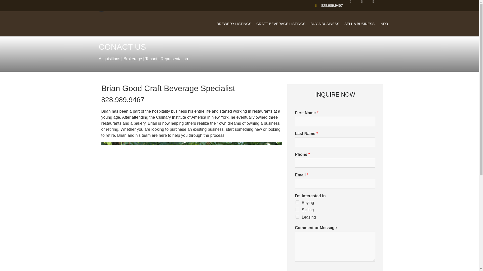 The image size is (483, 271). Describe the element at coordinates (384, 24) in the screenshot. I see `INFO` at that location.